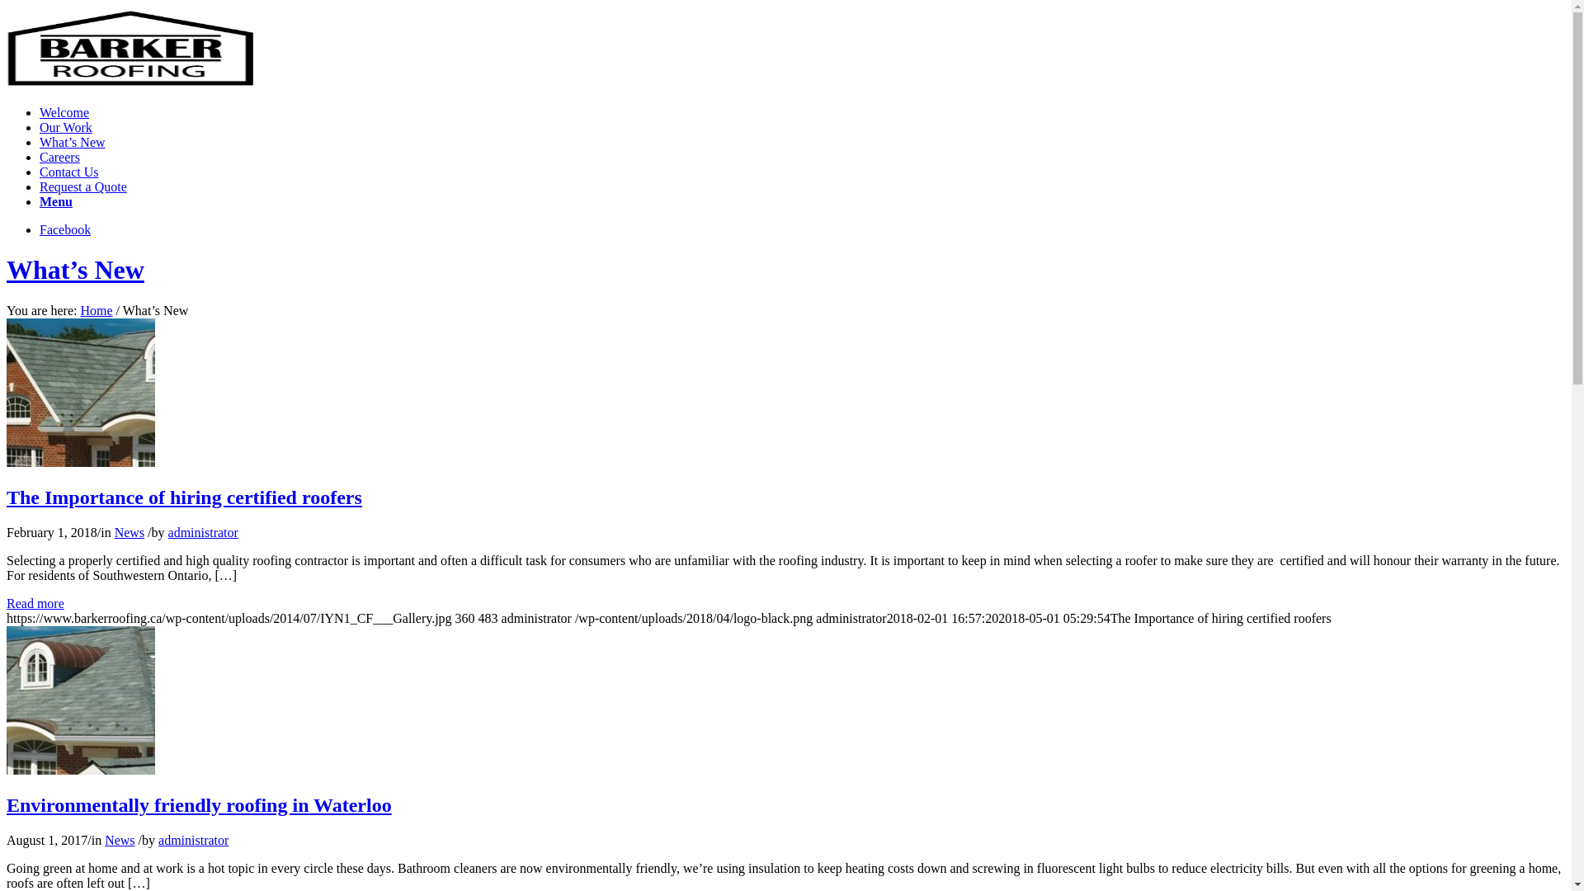 The width and height of the screenshot is (1584, 891). Describe the element at coordinates (200, 805) in the screenshot. I see `Environmentally friendly roofing in Waterloo` at that location.